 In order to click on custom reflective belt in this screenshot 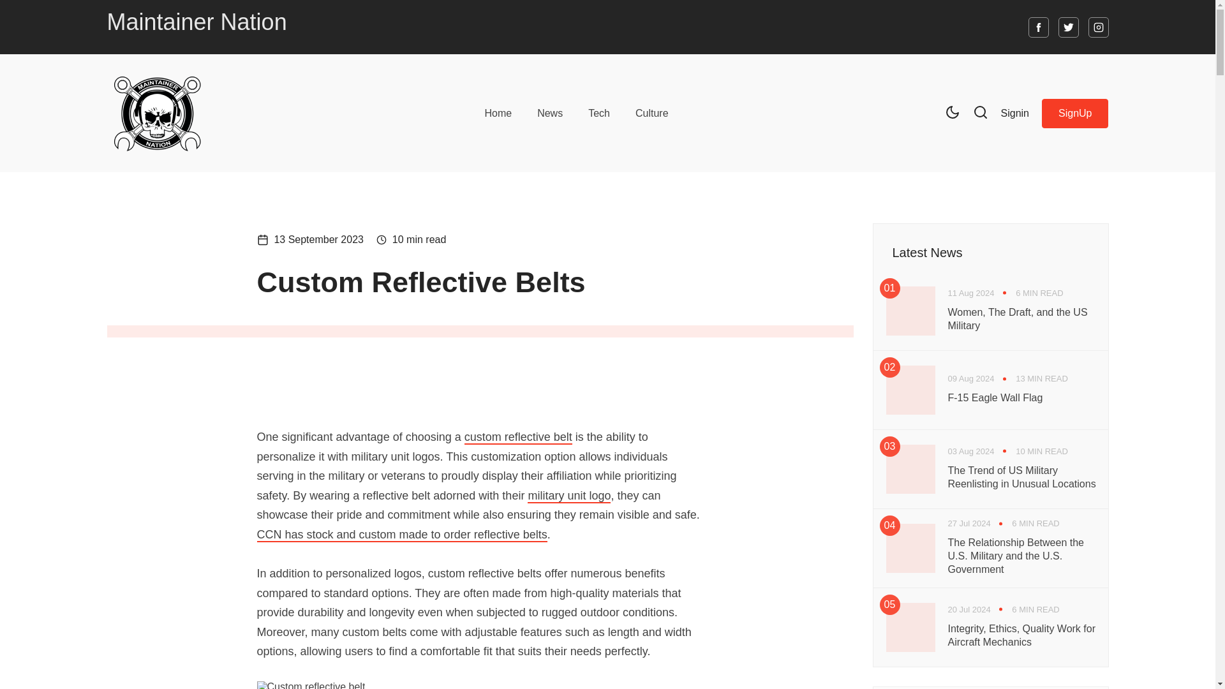, I will do `click(518, 438)`.